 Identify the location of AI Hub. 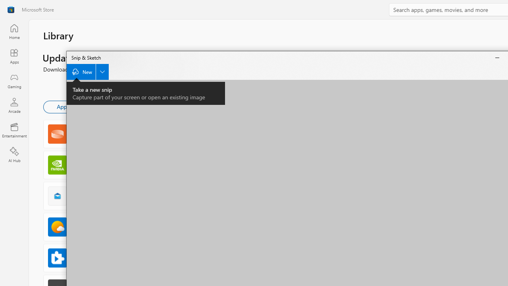
(14, 155).